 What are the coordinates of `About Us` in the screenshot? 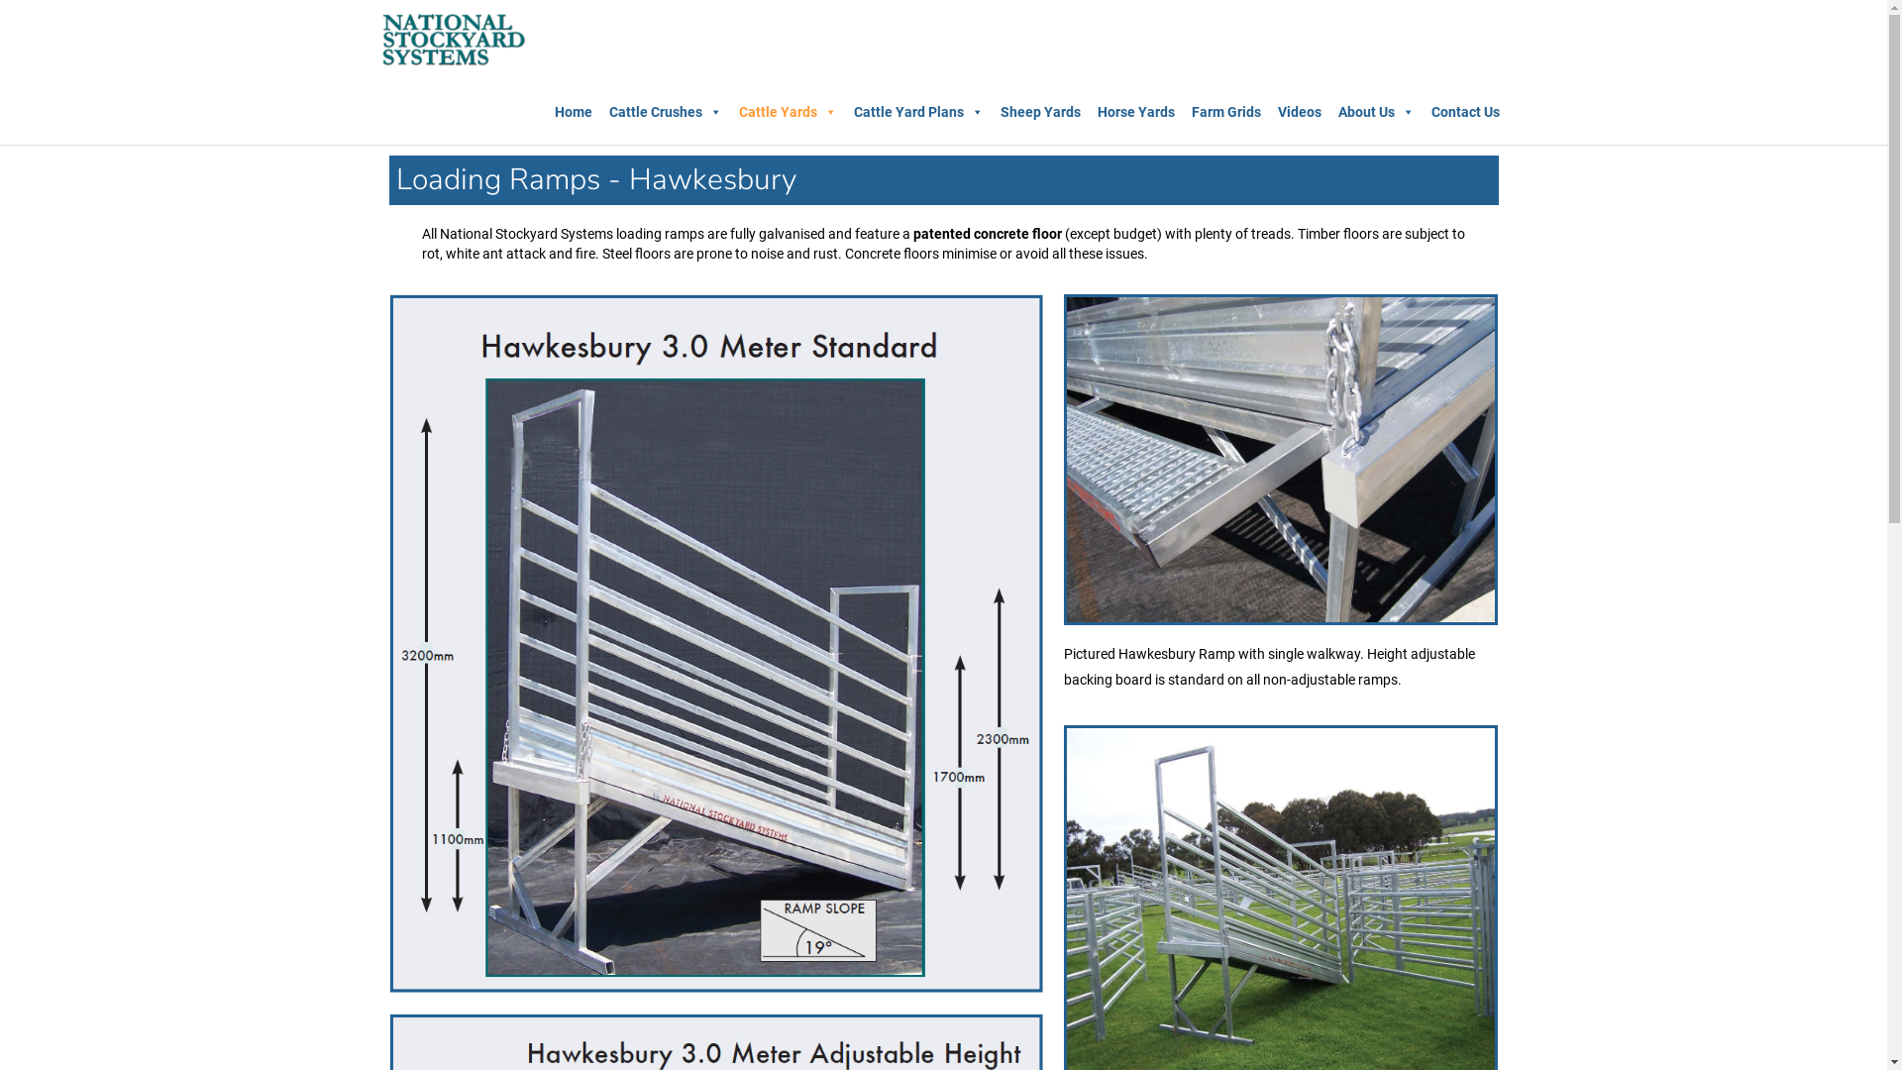 It's located at (1375, 113).